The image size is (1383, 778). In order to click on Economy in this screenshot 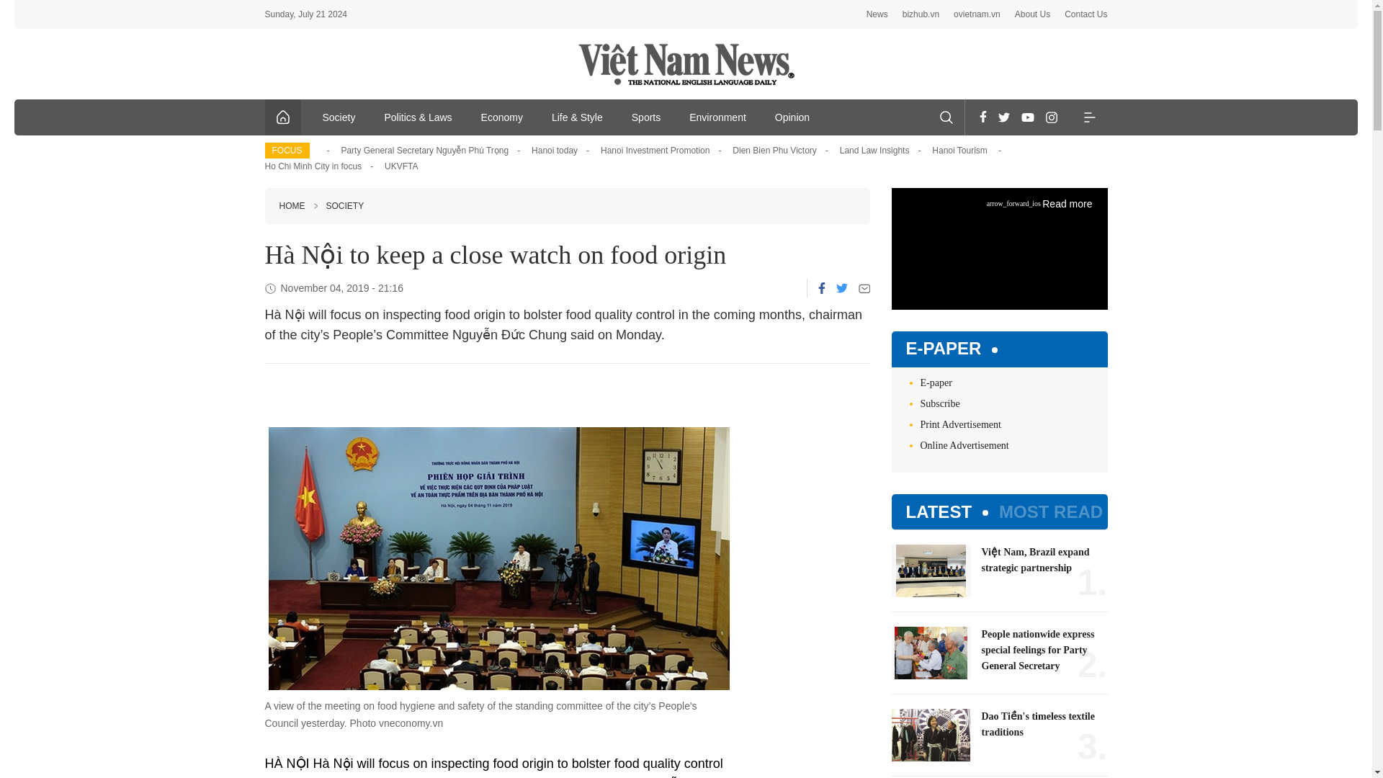, I will do `click(502, 117)`.